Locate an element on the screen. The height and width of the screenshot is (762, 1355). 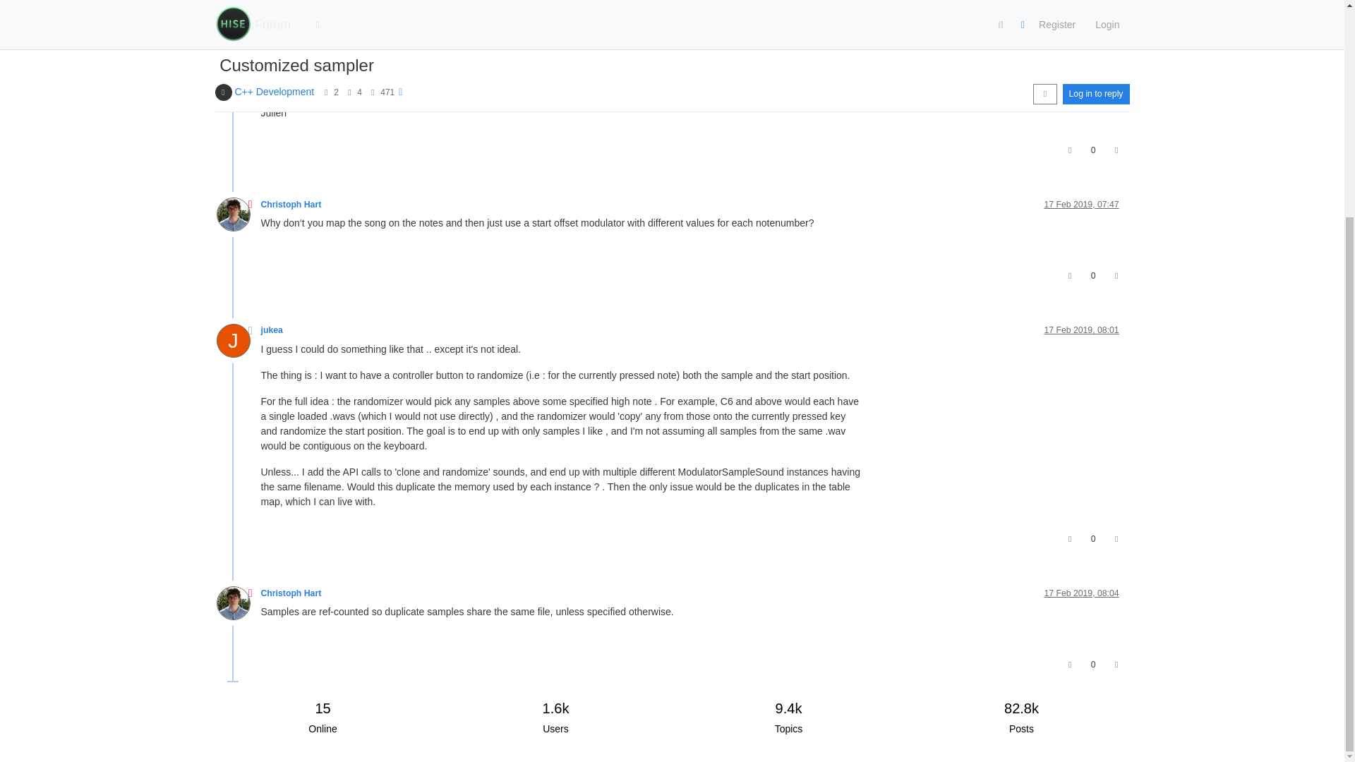
Christoph Hart is located at coordinates (291, 205).